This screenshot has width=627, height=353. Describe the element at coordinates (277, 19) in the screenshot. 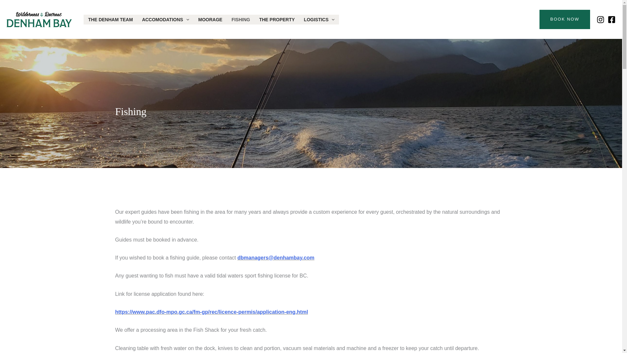

I see `THE PROPERTY` at that location.